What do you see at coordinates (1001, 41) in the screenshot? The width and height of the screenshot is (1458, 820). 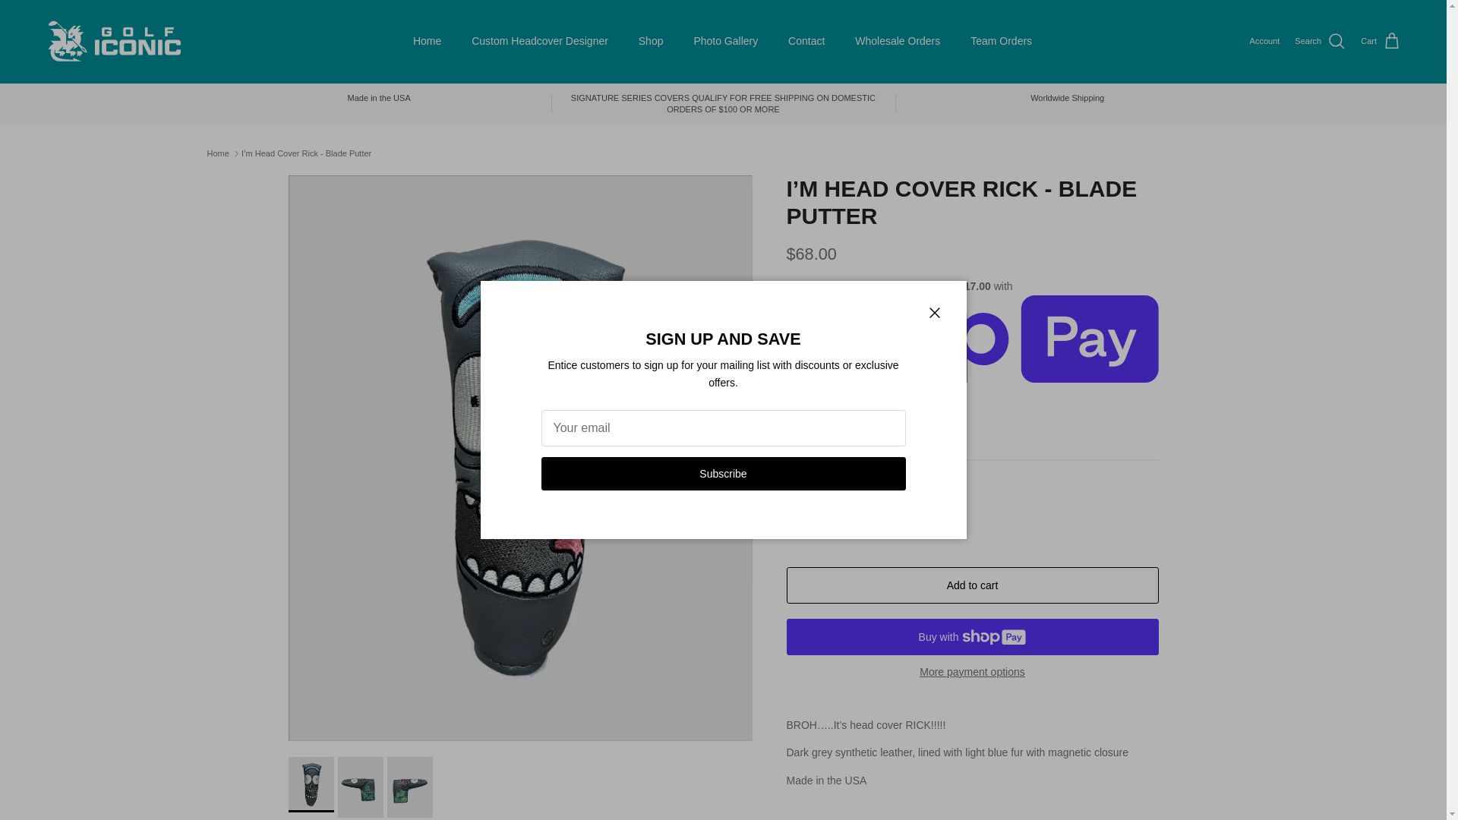 I see `Team Orders` at bounding box center [1001, 41].